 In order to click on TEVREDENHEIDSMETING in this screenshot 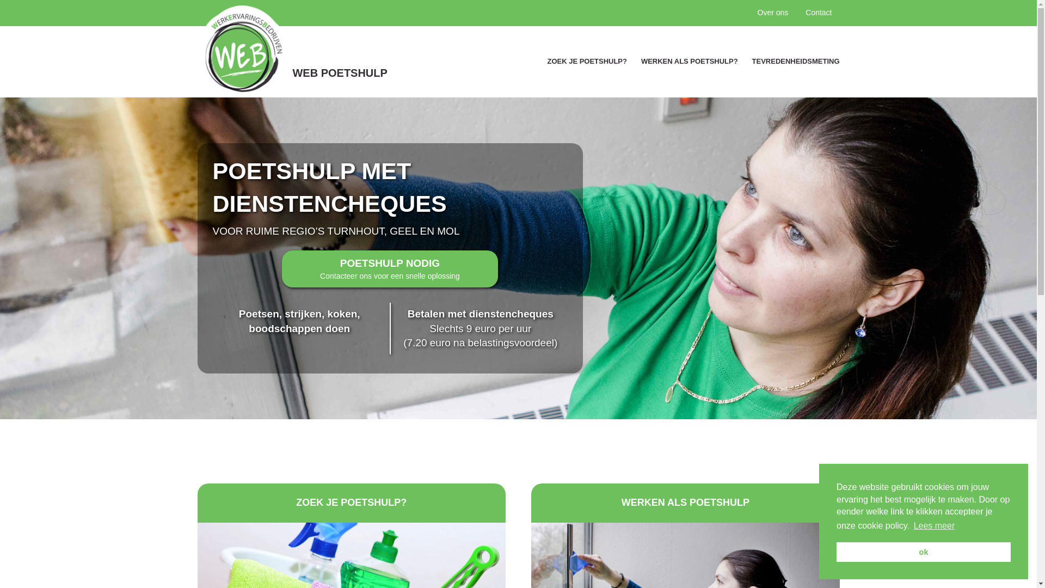, I will do `click(792, 62)`.